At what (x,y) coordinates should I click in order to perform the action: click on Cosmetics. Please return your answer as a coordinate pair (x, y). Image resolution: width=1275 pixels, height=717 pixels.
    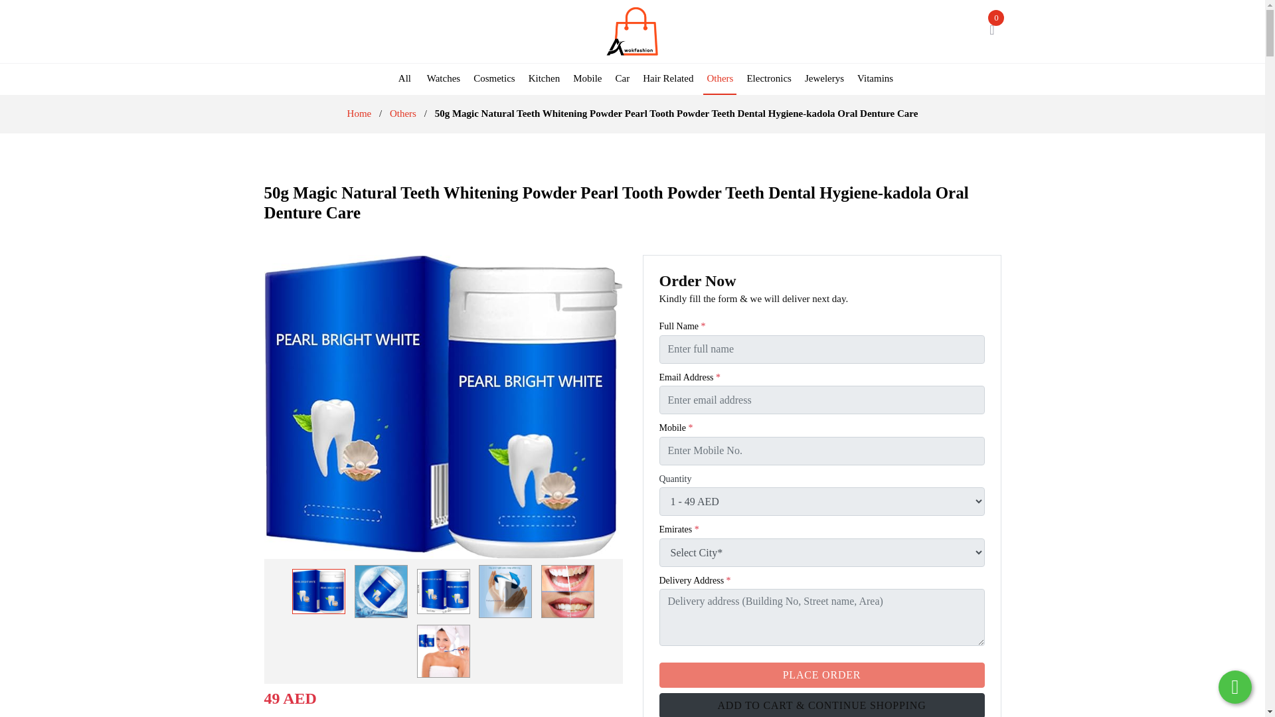
    Looking at the image, I should click on (494, 78).